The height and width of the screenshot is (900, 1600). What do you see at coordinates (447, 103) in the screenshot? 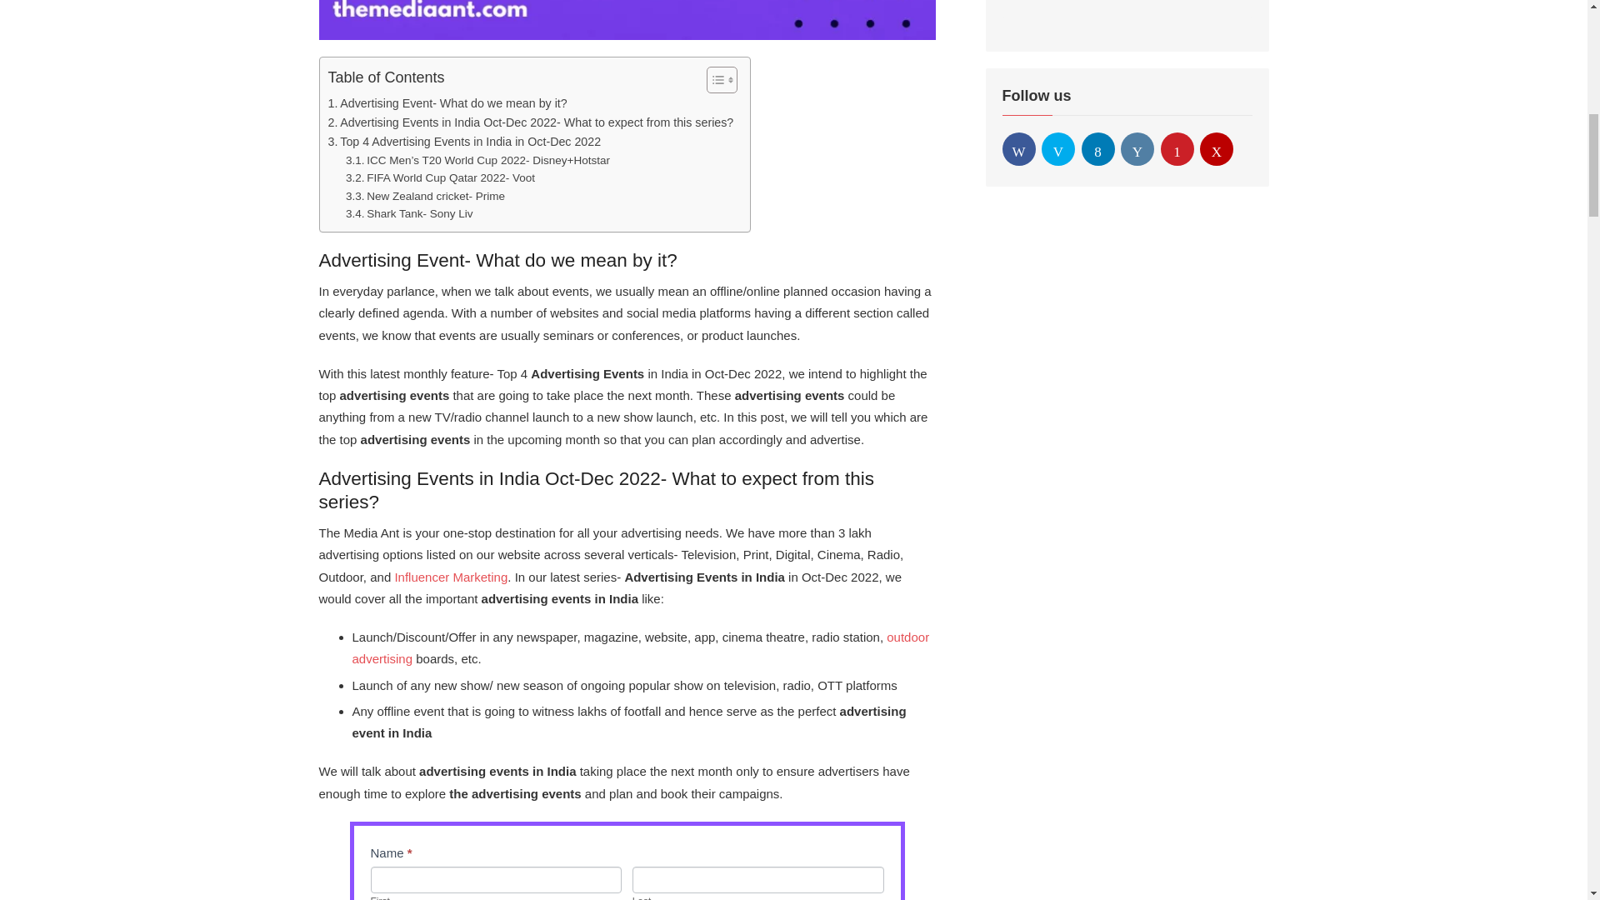
I see `Advertising Event- What do we mean by it?` at bounding box center [447, 103].